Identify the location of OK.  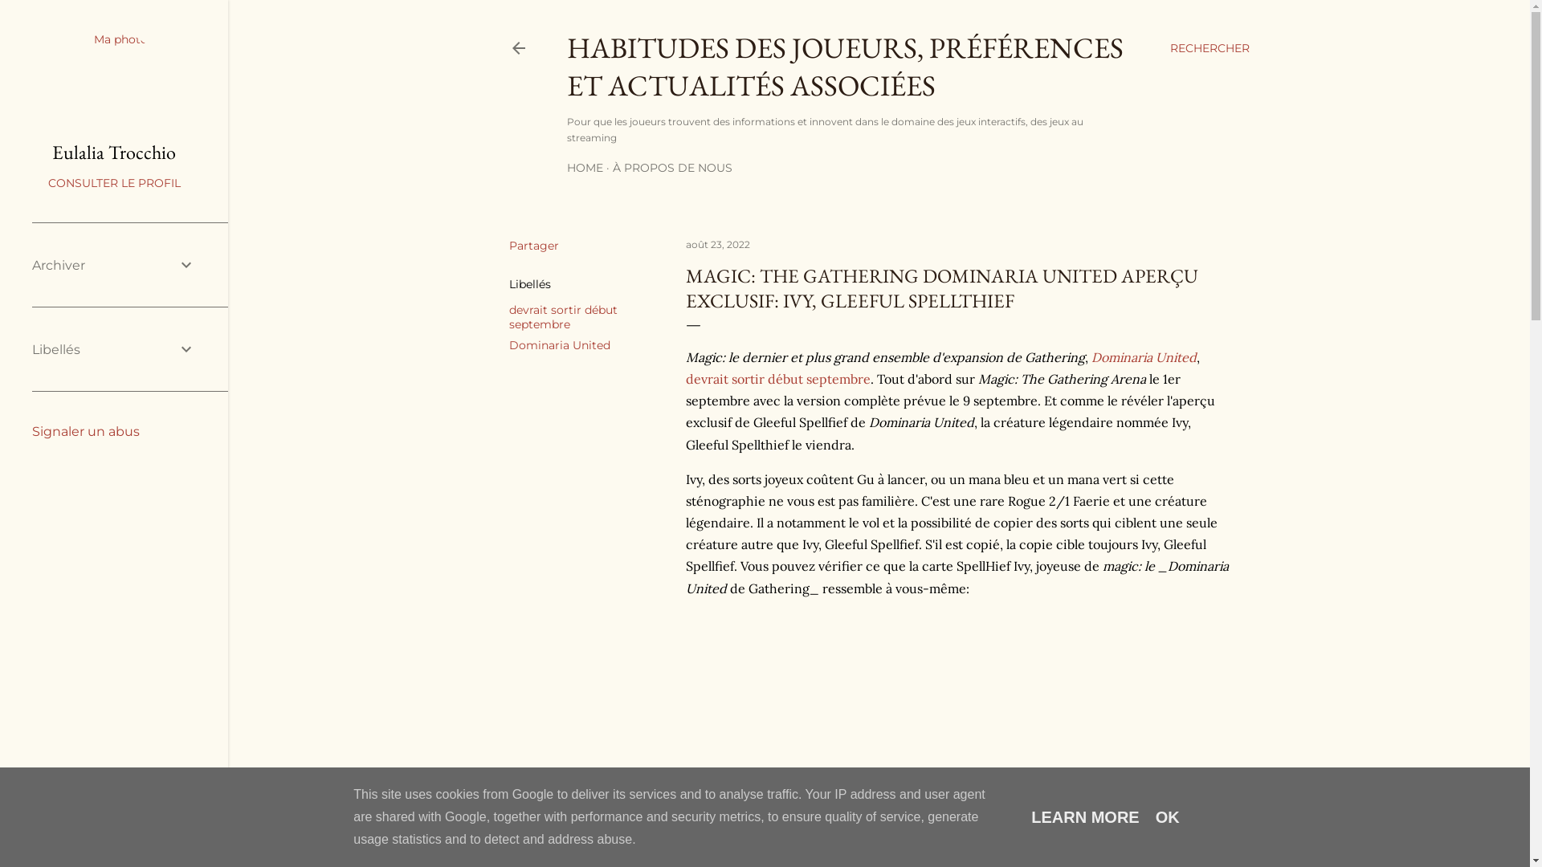
(1168, 817).